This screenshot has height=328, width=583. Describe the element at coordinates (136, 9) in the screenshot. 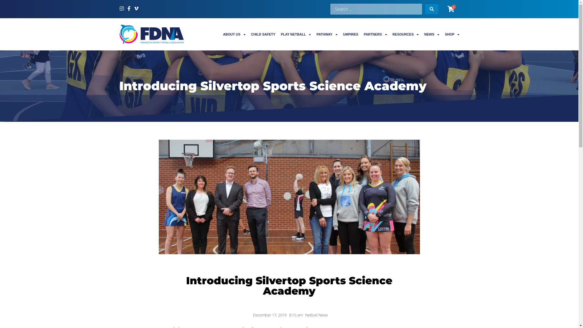

I see `Vimeo-v` at that location.